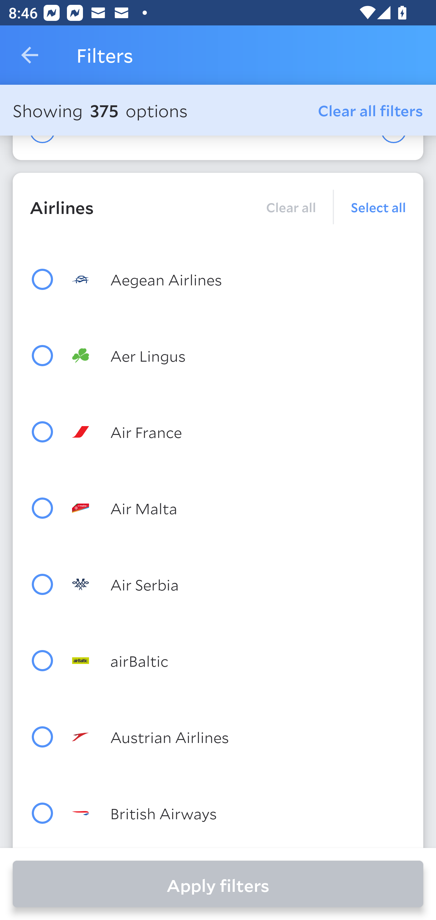  I want to click on Apply filters, so click(218, 884).